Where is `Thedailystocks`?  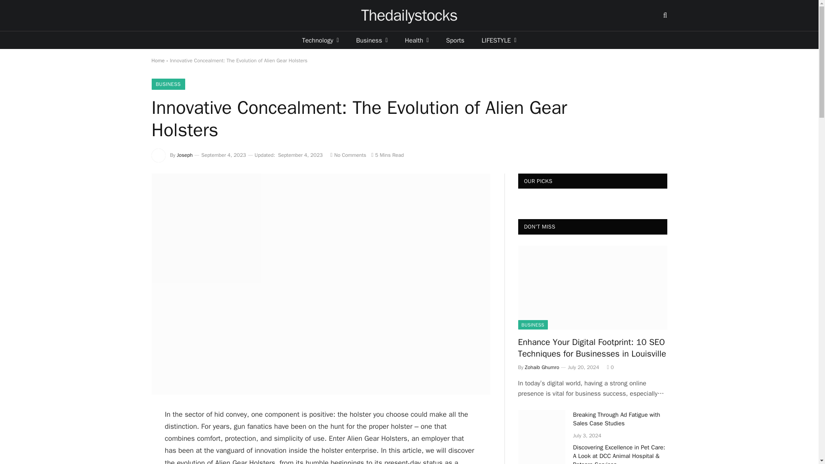
Thedailystocks is located at coordinates (409, 15).